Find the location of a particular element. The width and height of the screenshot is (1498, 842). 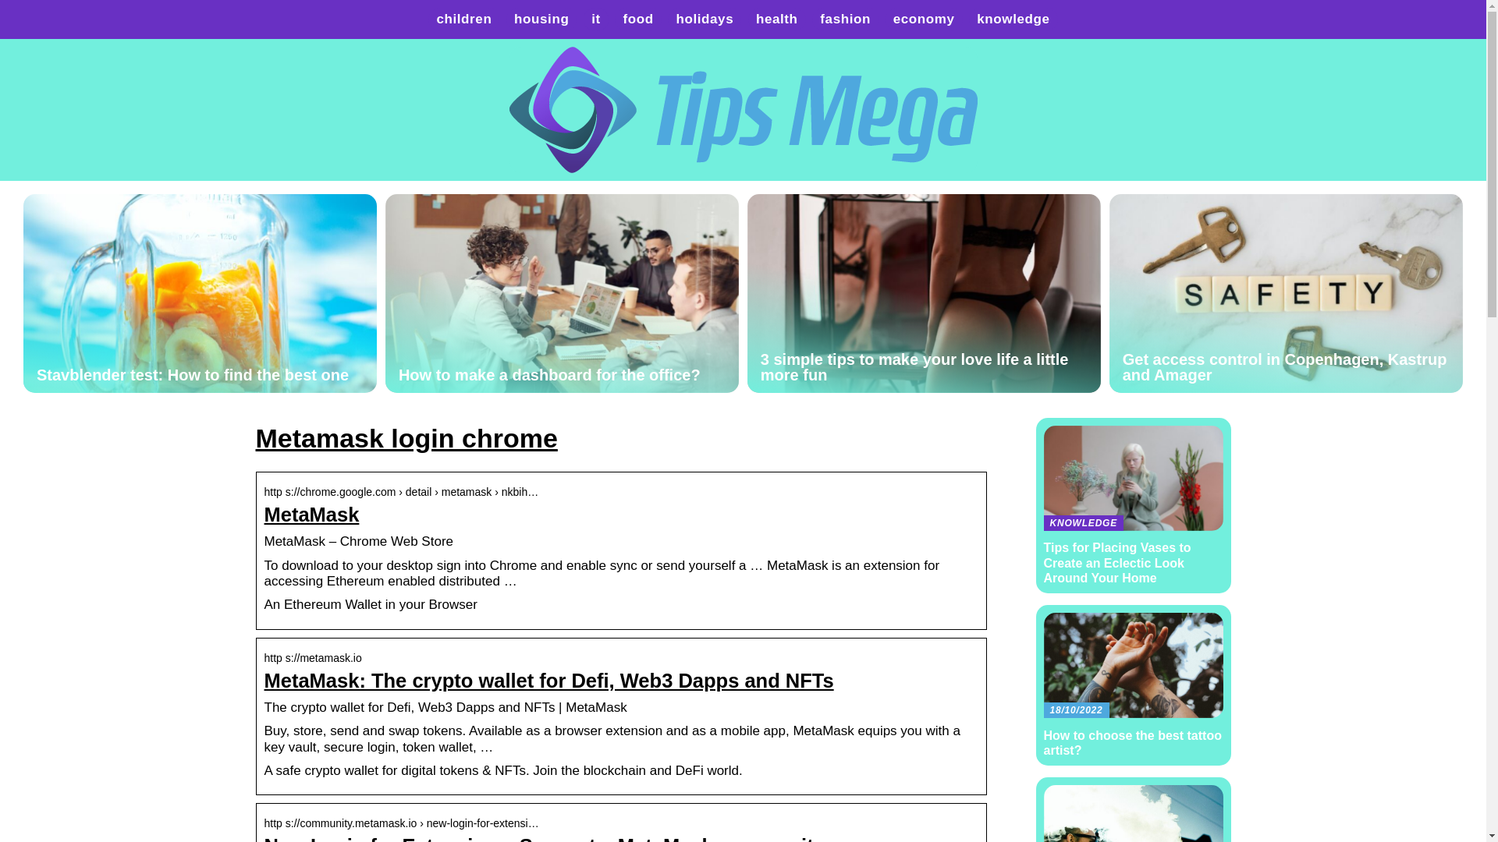

health is located at coordinates (777, 19).